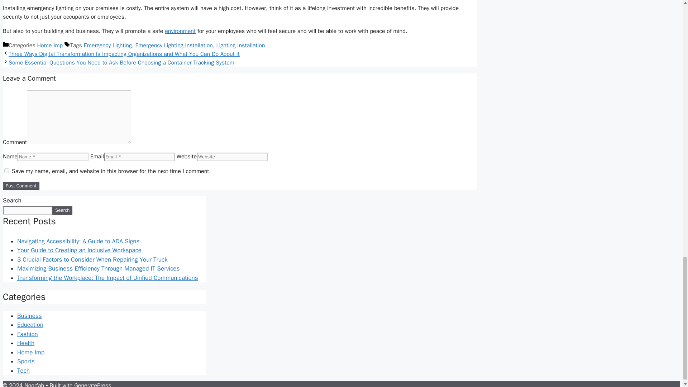 This screenshot has height=387, width=688. Describe the element at coordinates (26, 361) in the screenshot. I see `Sports` at that location.